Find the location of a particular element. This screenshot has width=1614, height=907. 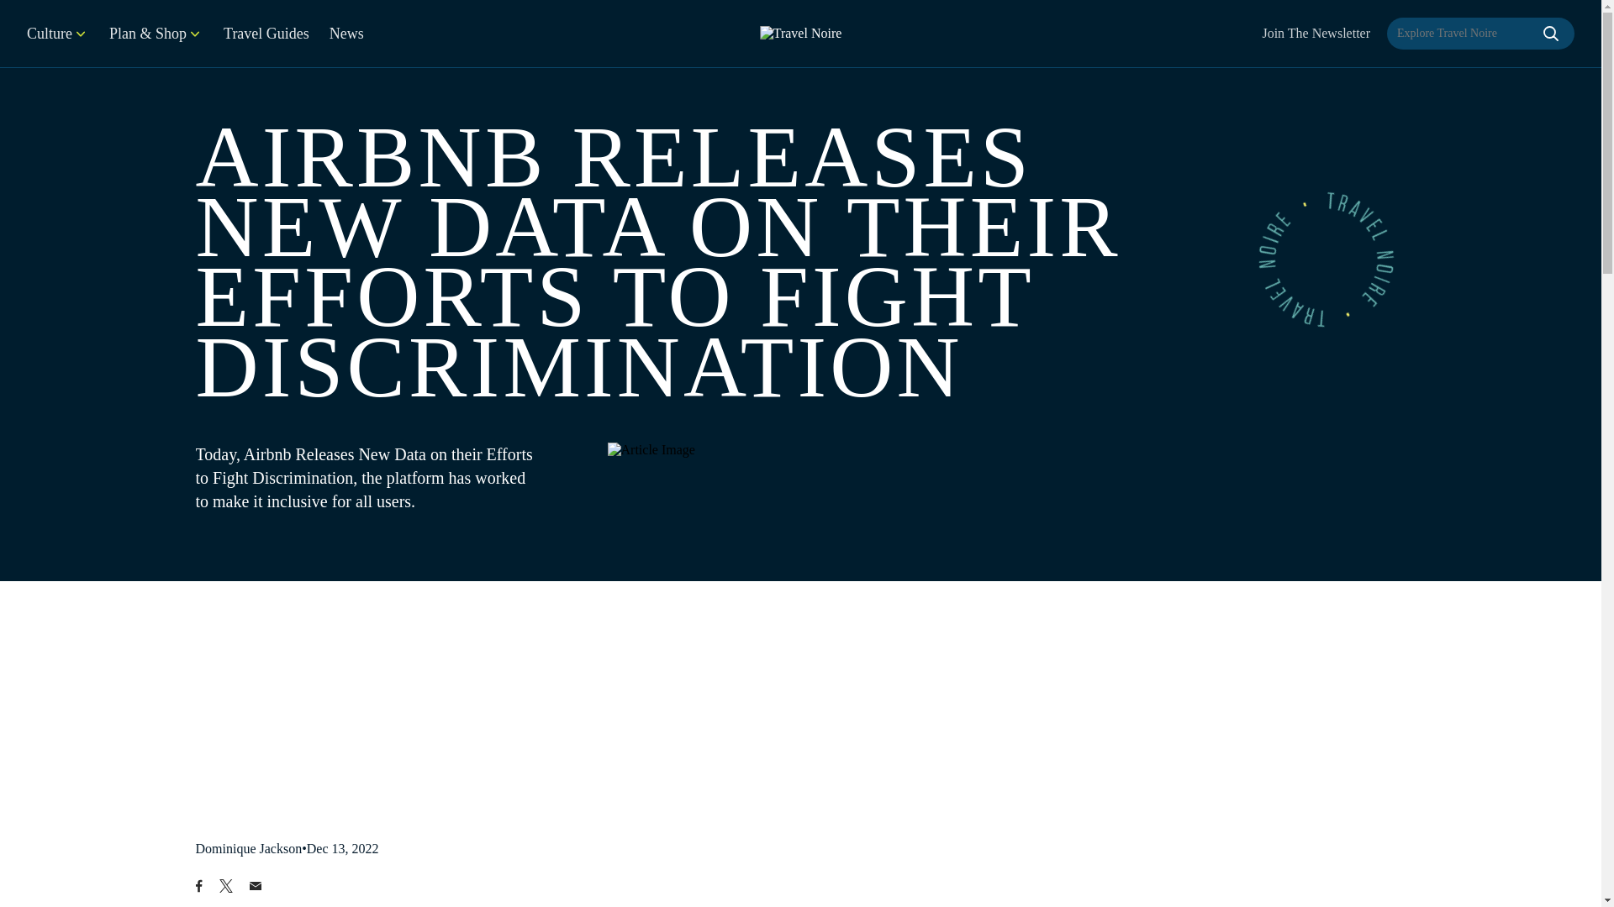

Dominique Jackson is located at coordinates (249, 848).